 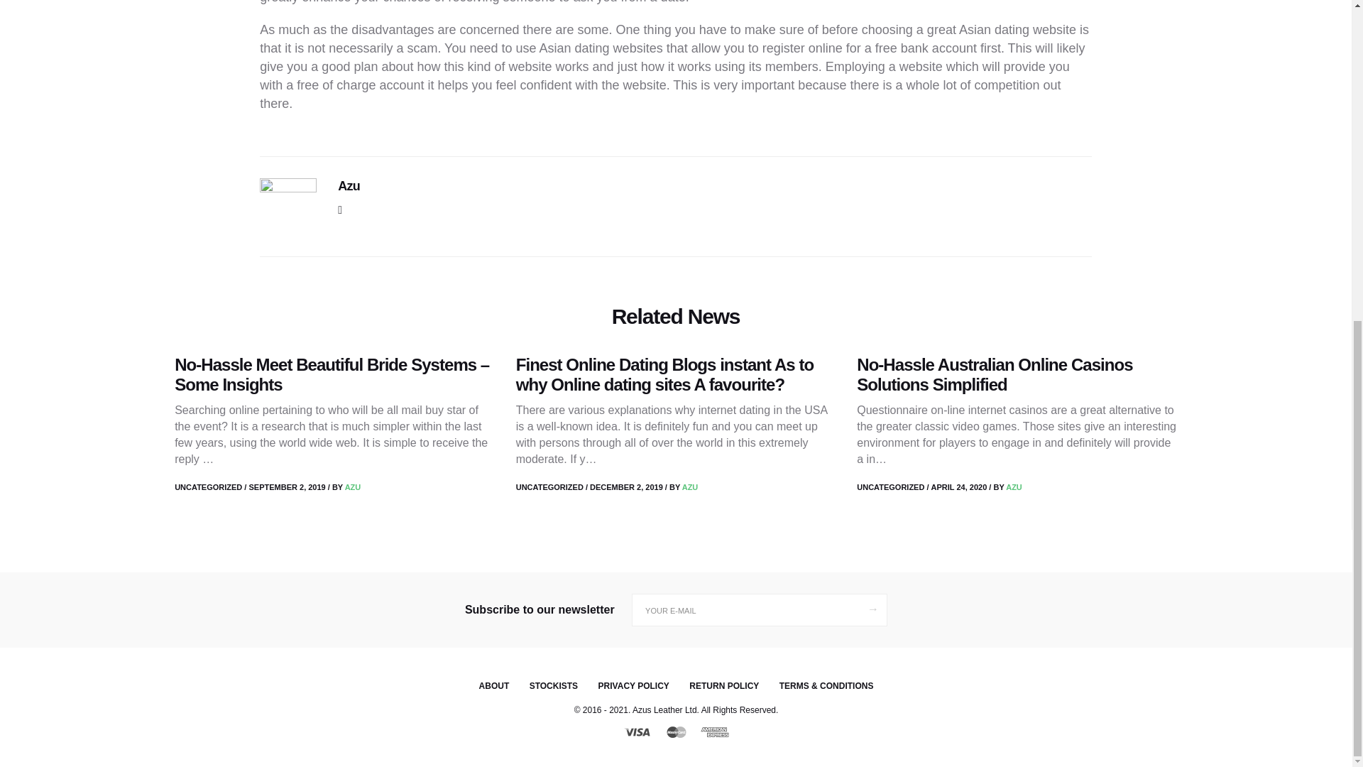 What do you see at coordinates (1014, 487) in the screenshot?
I see `Posts by Azu` at bounding box center [1014, 487].